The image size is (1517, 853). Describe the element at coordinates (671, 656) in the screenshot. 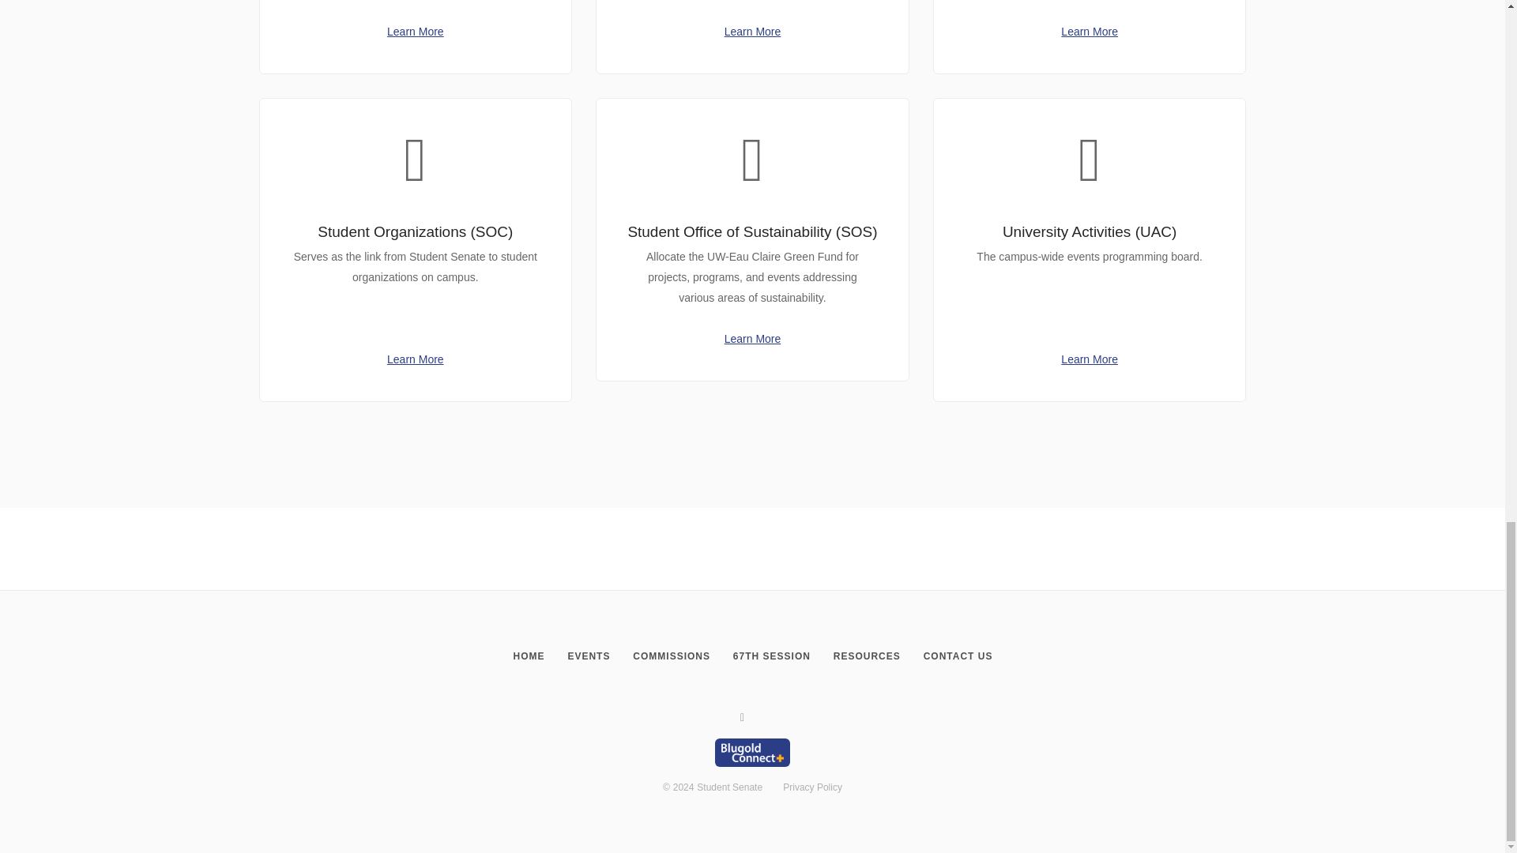

I see `COMMISSIONS` at that location.